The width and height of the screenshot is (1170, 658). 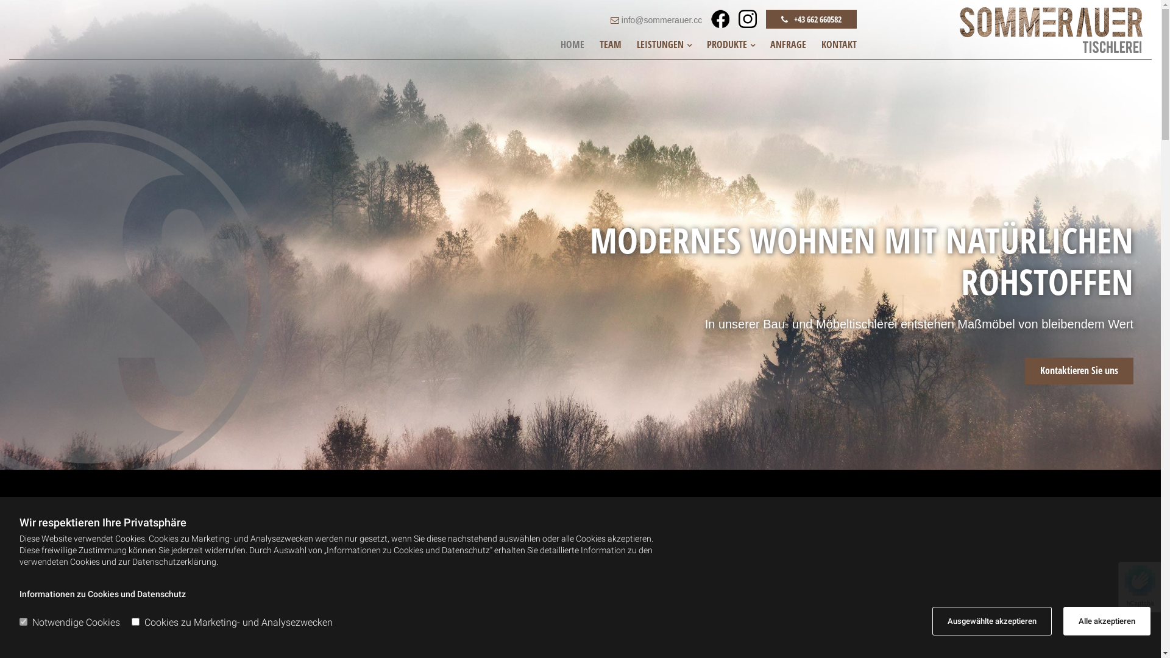 I want to click on Logo, so click(x=1009, y=30).